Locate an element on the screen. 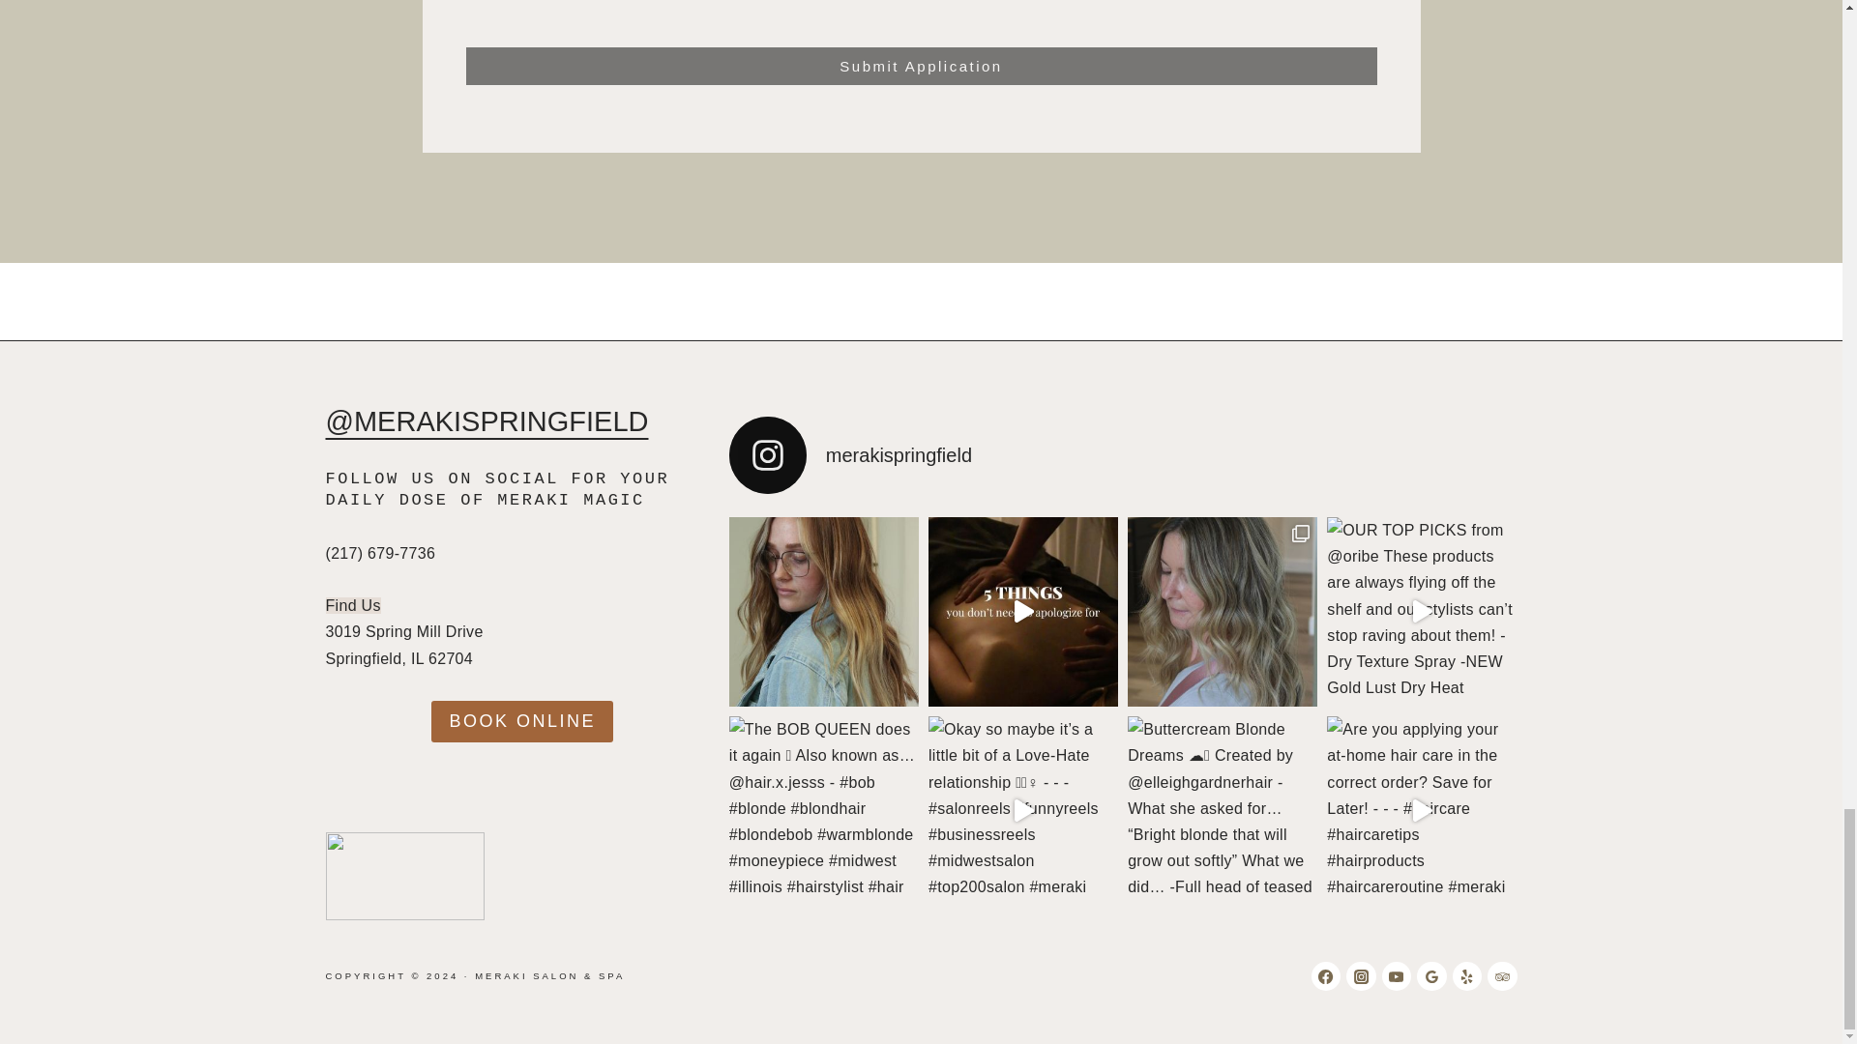 This screenshot has width=1857, height=1044. Find Us is located at coordinates (352, 605).